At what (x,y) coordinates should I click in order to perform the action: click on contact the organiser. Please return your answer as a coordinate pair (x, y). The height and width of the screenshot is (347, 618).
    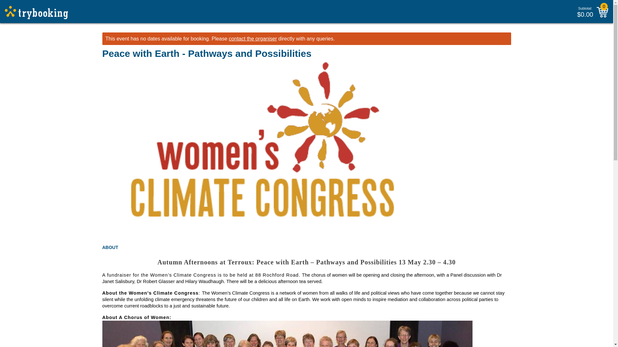
    Looking at the image, I should click on (253, 39).